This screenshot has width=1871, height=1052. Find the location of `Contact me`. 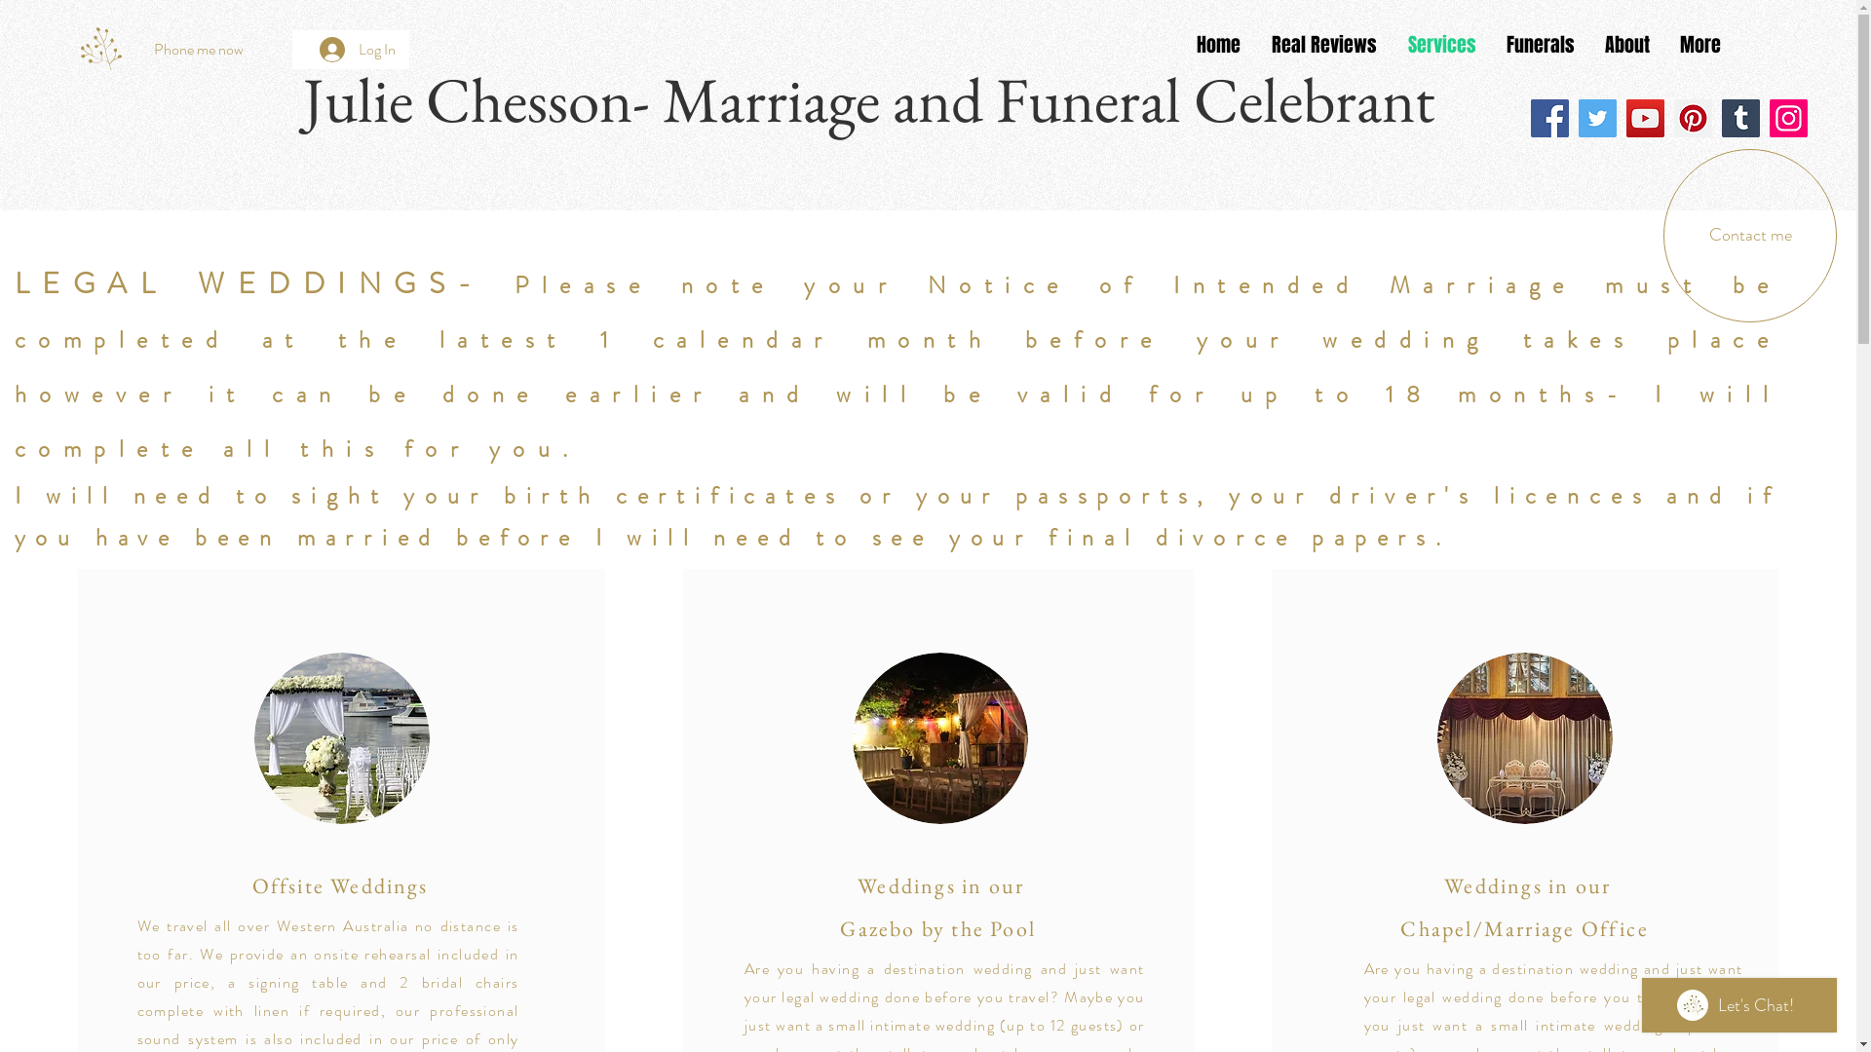

Contact me is located at coordinates (1750, 236).